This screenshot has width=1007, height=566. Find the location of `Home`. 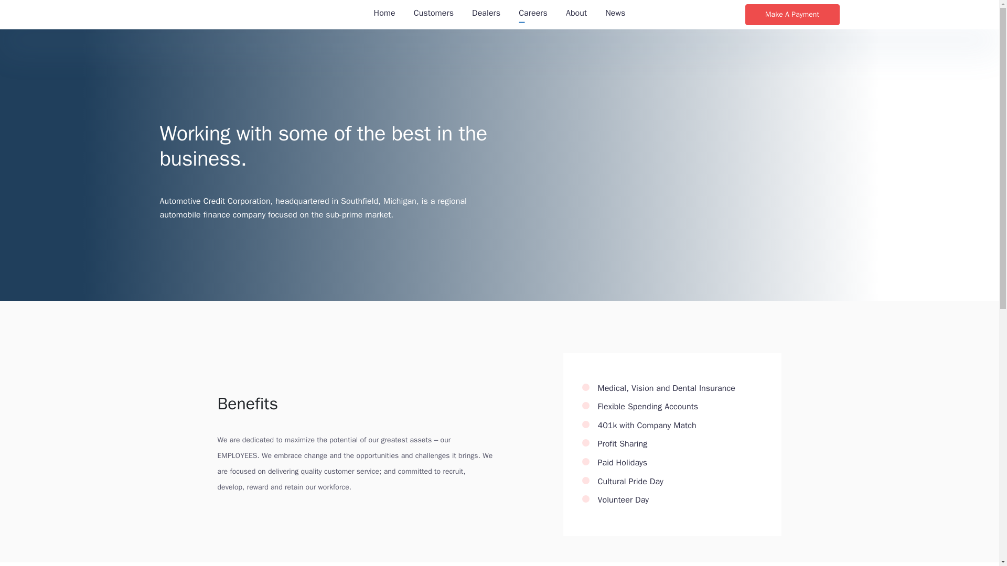

Home is located at coordinates (384, 15).